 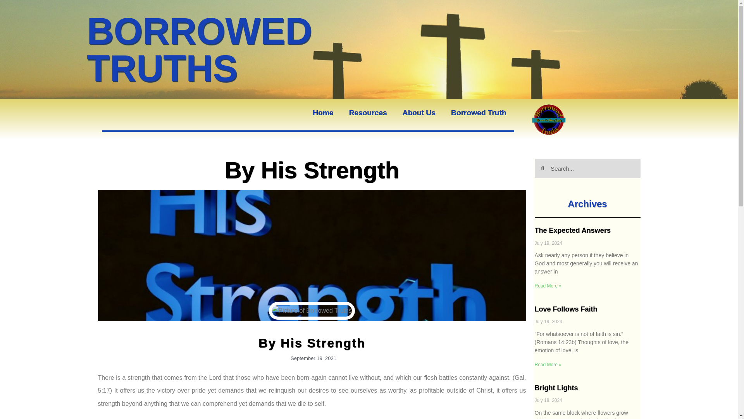 I want to click on Bright Lights, so click(x=556, y=388).